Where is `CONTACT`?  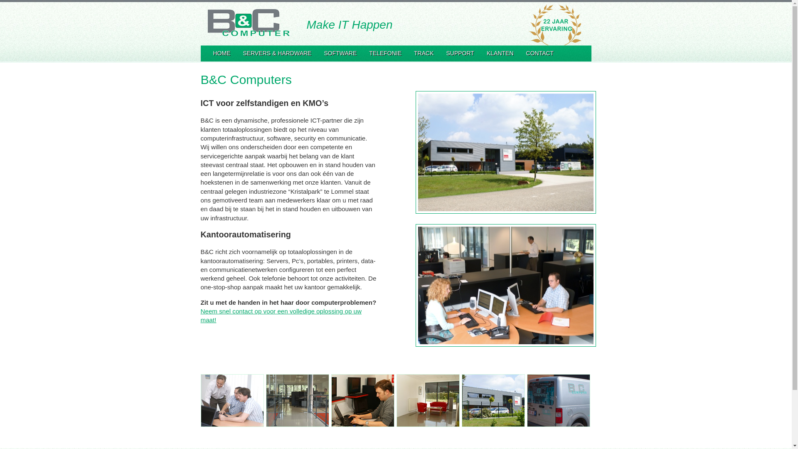 CONTACT is located at coordinates (540, 54).